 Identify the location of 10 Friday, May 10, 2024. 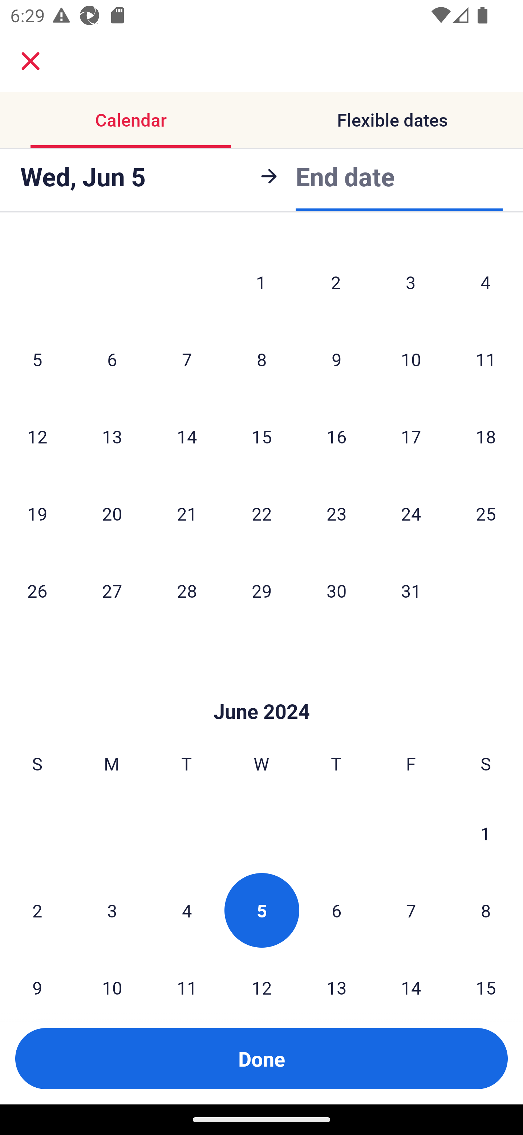
(411, 359).